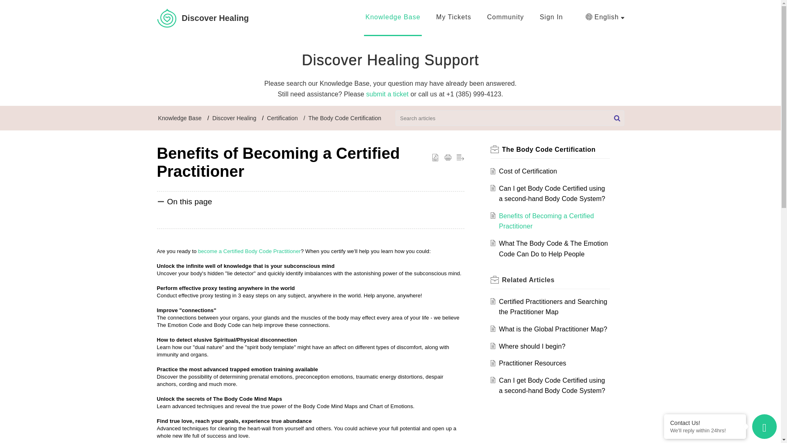 Image resolution: width=787 pixels, height=443 pixels. I want to click on English, so click(605, 17).